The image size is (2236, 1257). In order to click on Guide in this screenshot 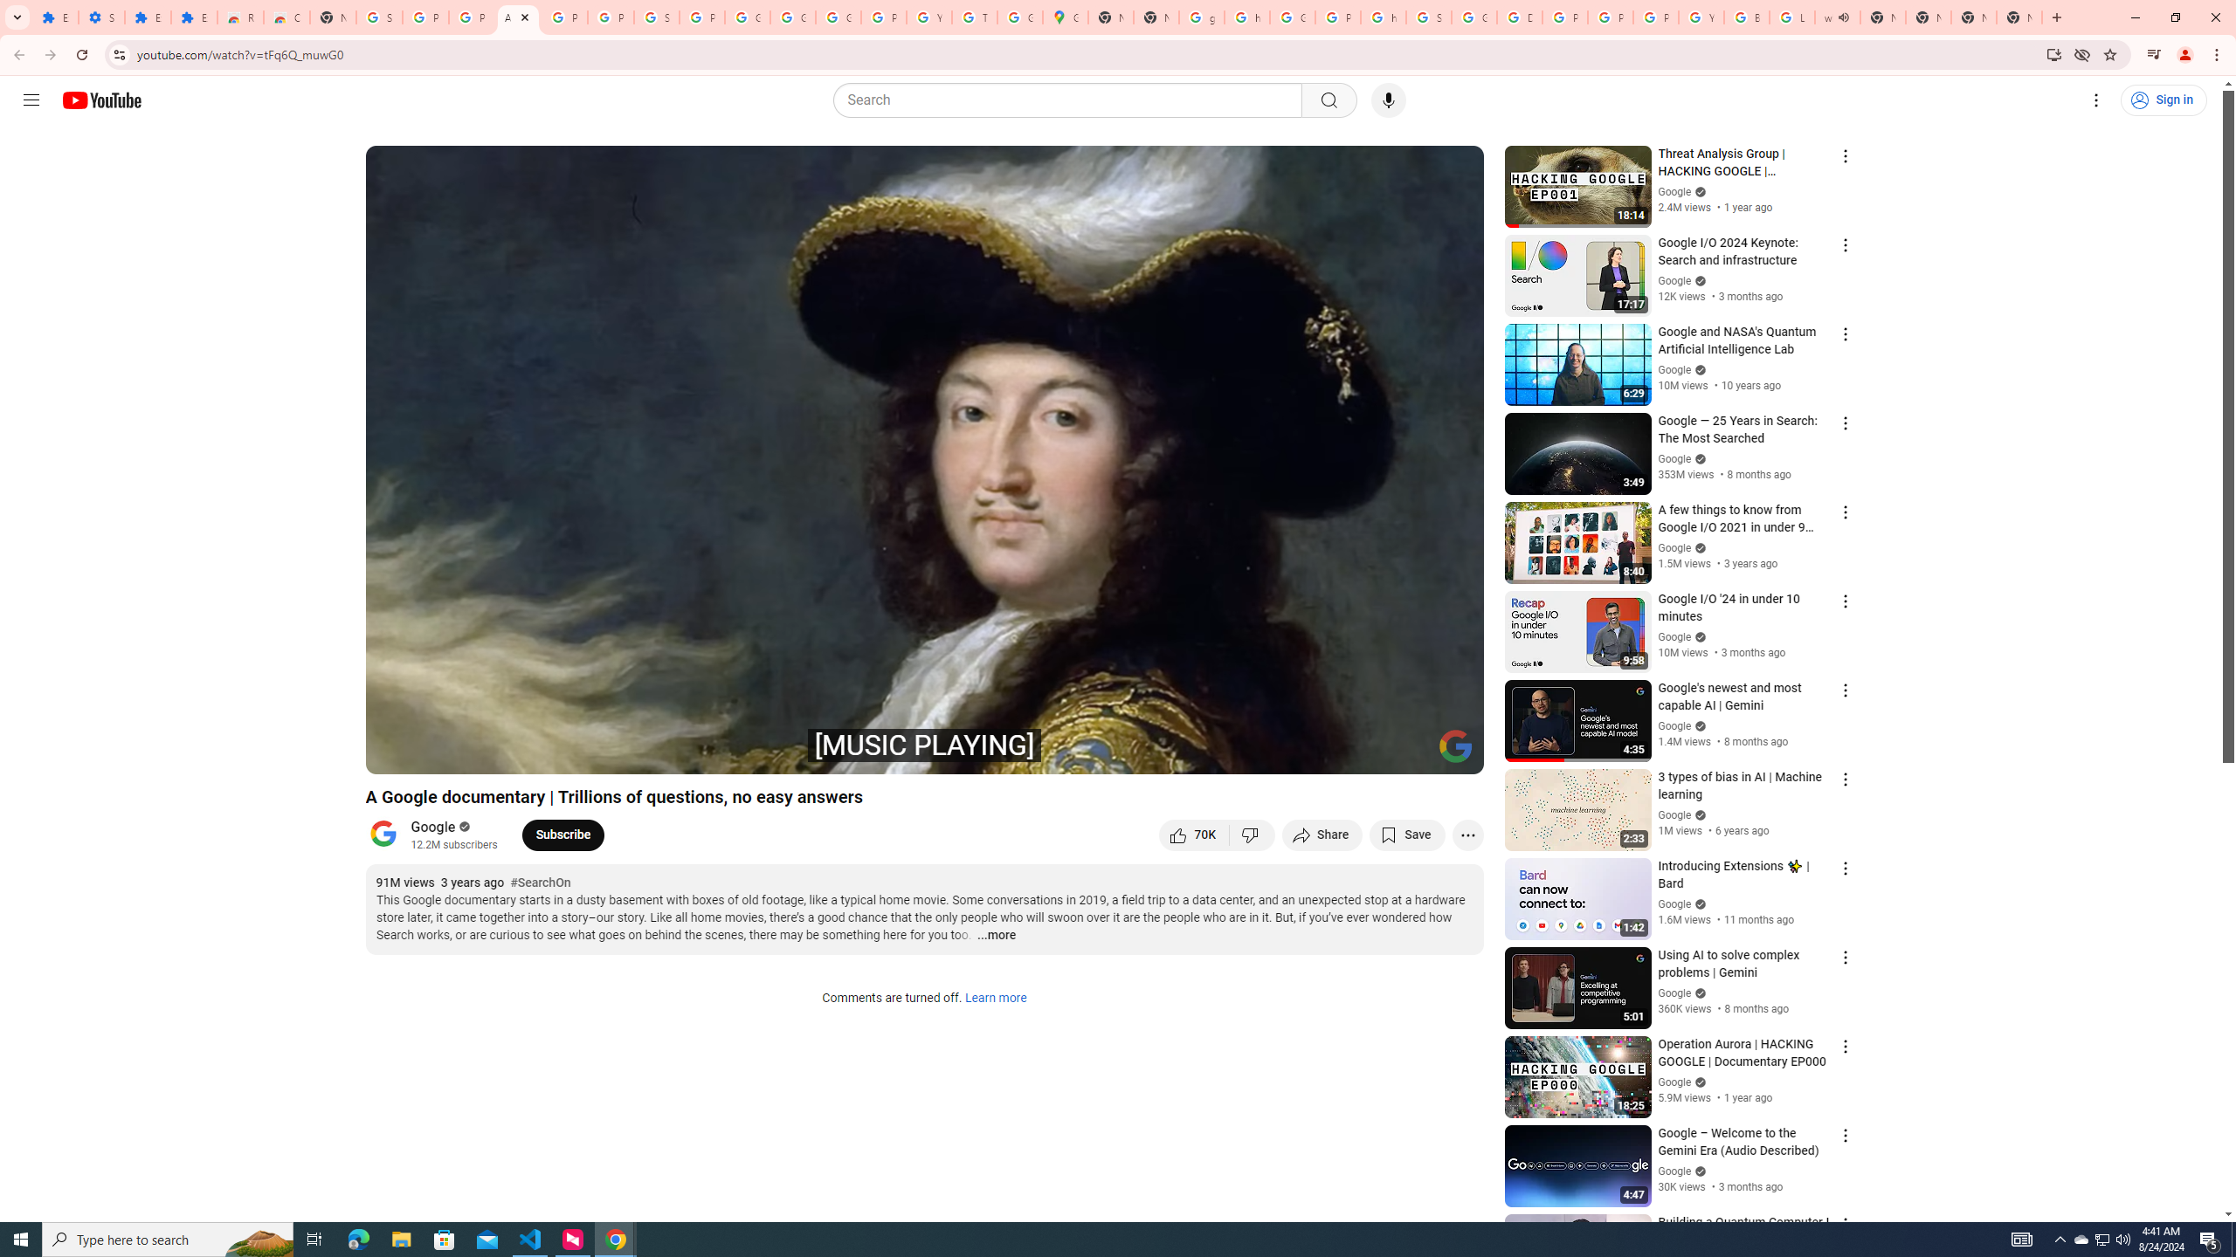, I will do `click(31, 100)`.